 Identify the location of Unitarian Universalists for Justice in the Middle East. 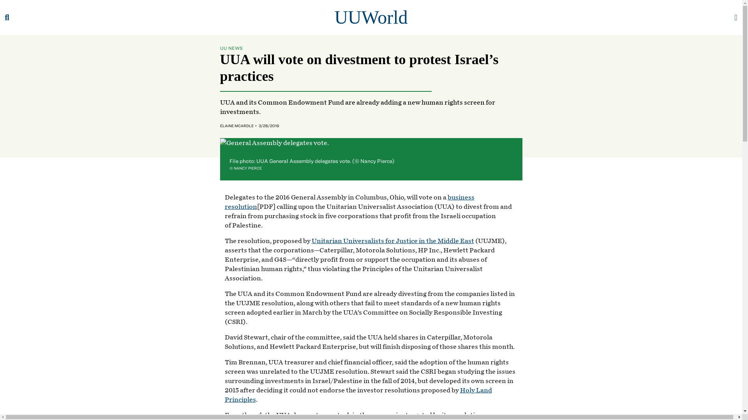
(393, 241).